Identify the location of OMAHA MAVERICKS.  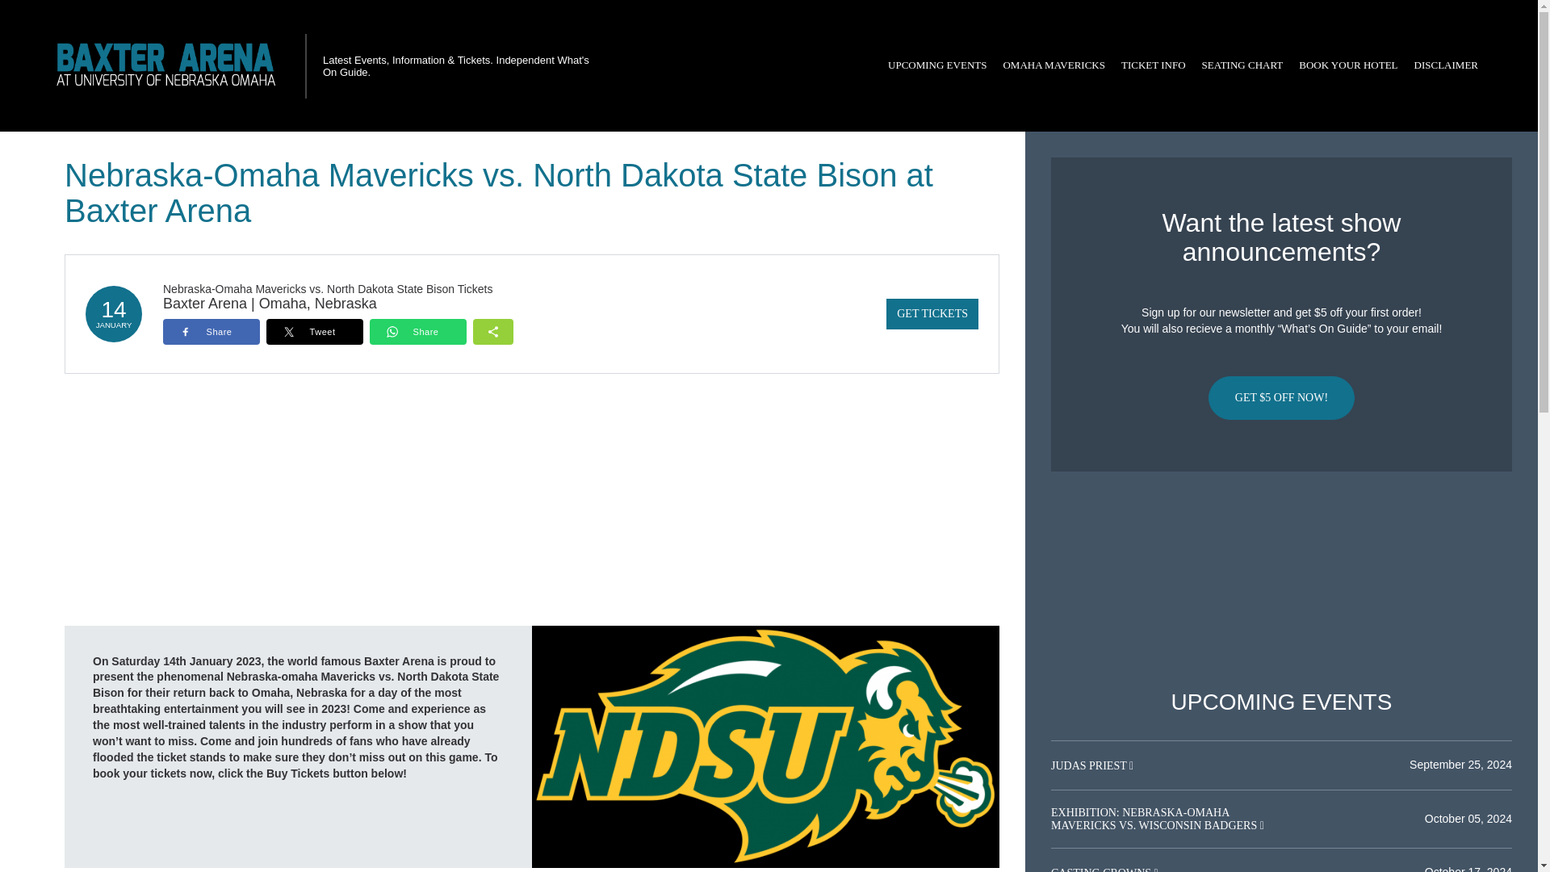
(1054, 65).